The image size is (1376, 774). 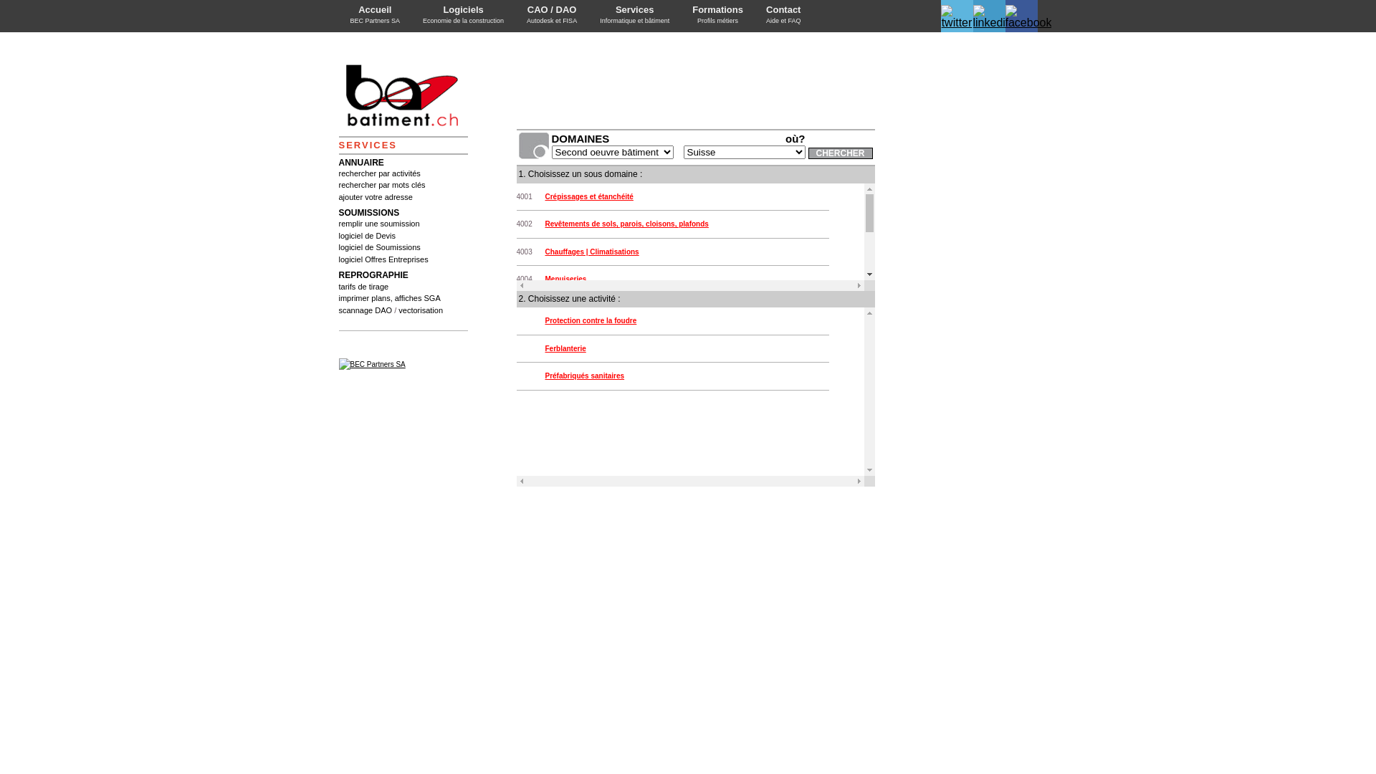 What do you see at coordinates (635, 10) in the screenshot?
I see `Services` at bounding box center [635, 10].